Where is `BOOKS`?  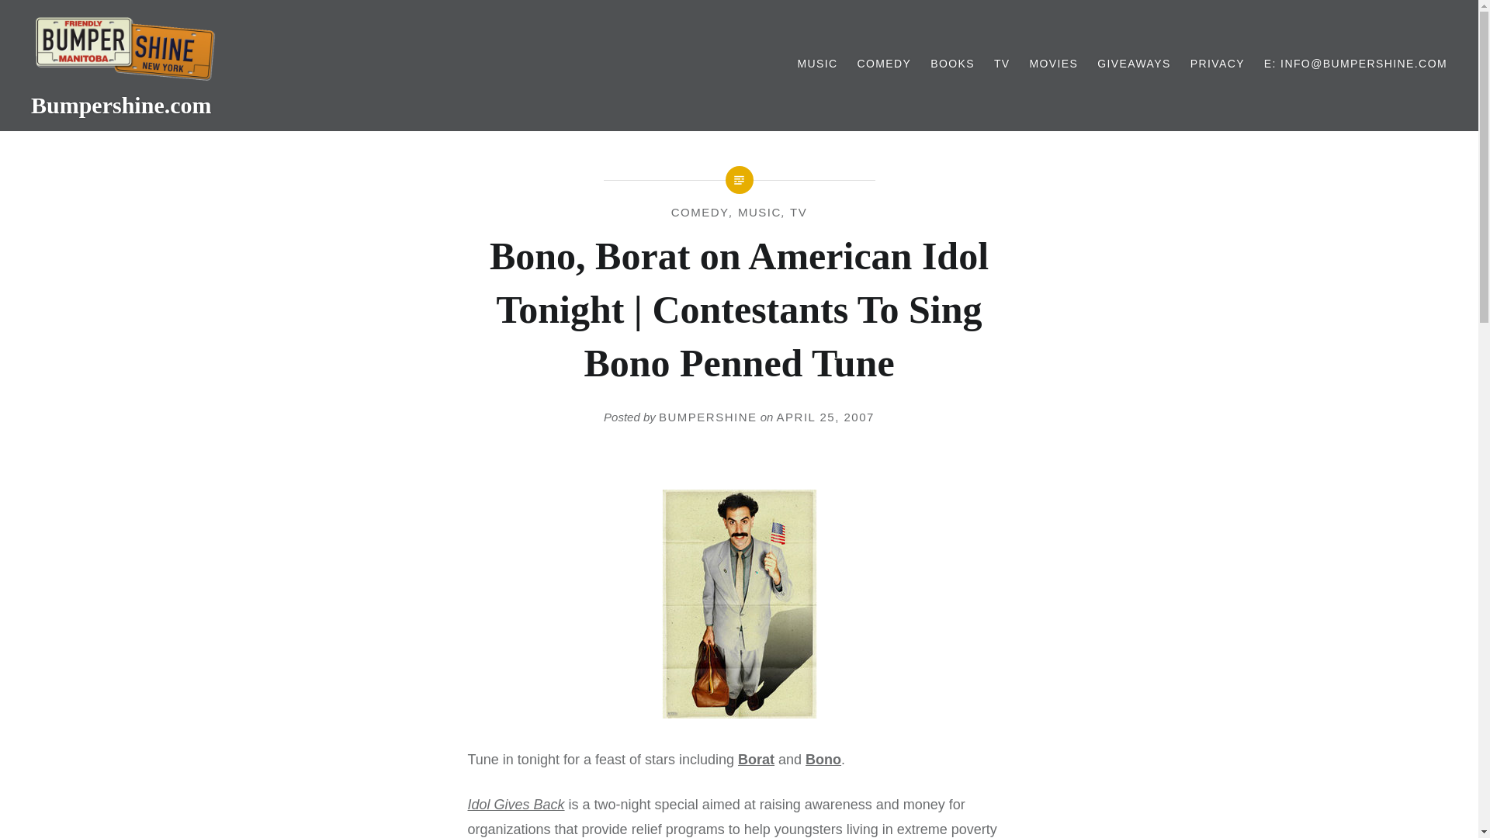
BOOKS is located at coordinates (951, 64).